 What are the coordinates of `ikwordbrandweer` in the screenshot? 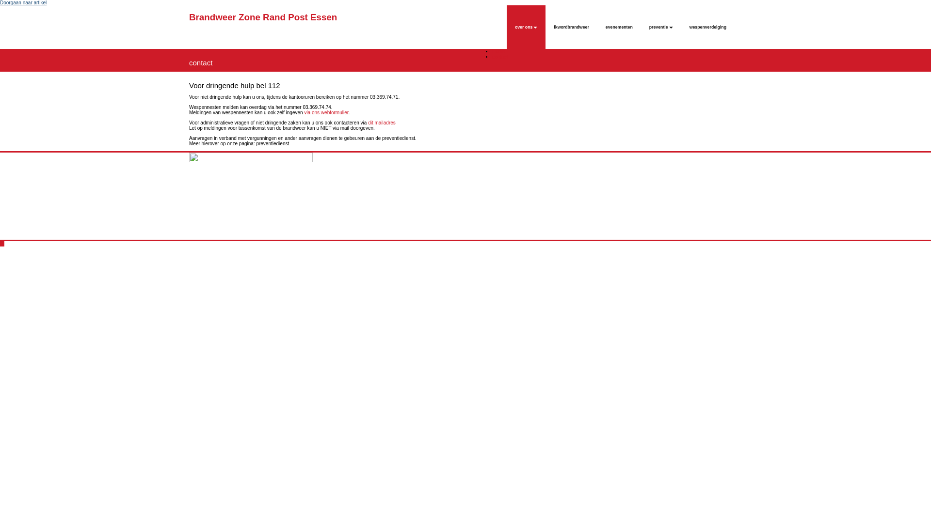 It's located at (571, 27).